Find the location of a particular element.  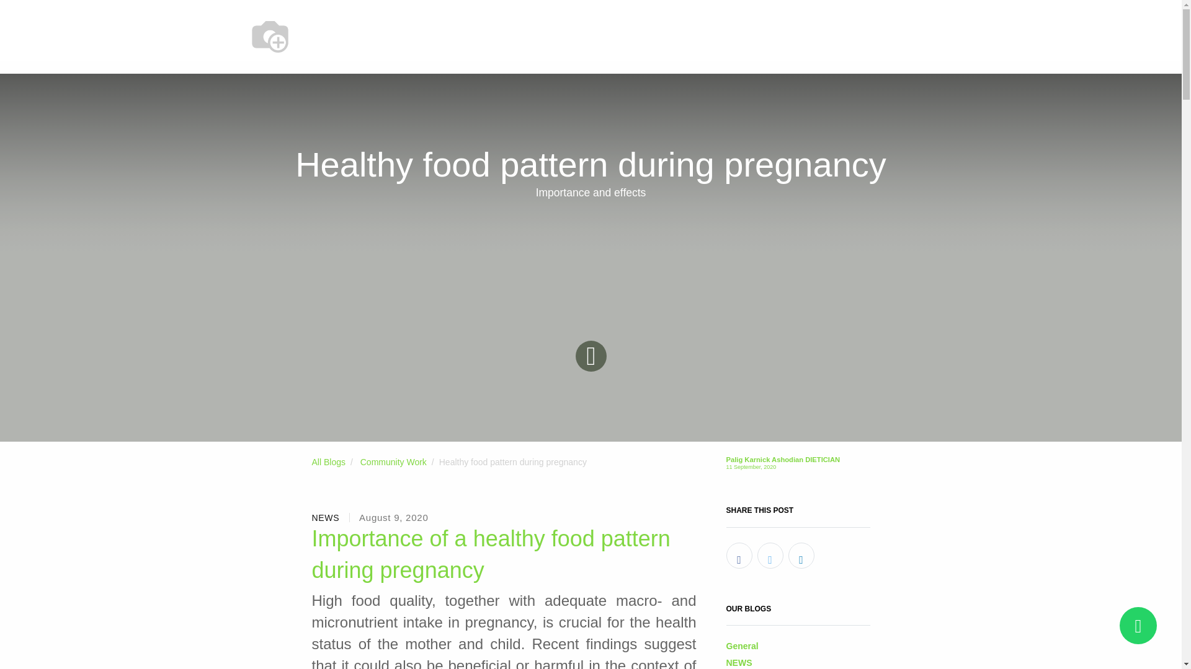

Share on Facebook is located at coordinates (738, 555).